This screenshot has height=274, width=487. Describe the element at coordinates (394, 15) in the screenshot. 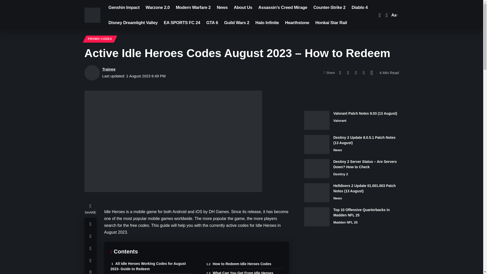

I see `News` at that location.